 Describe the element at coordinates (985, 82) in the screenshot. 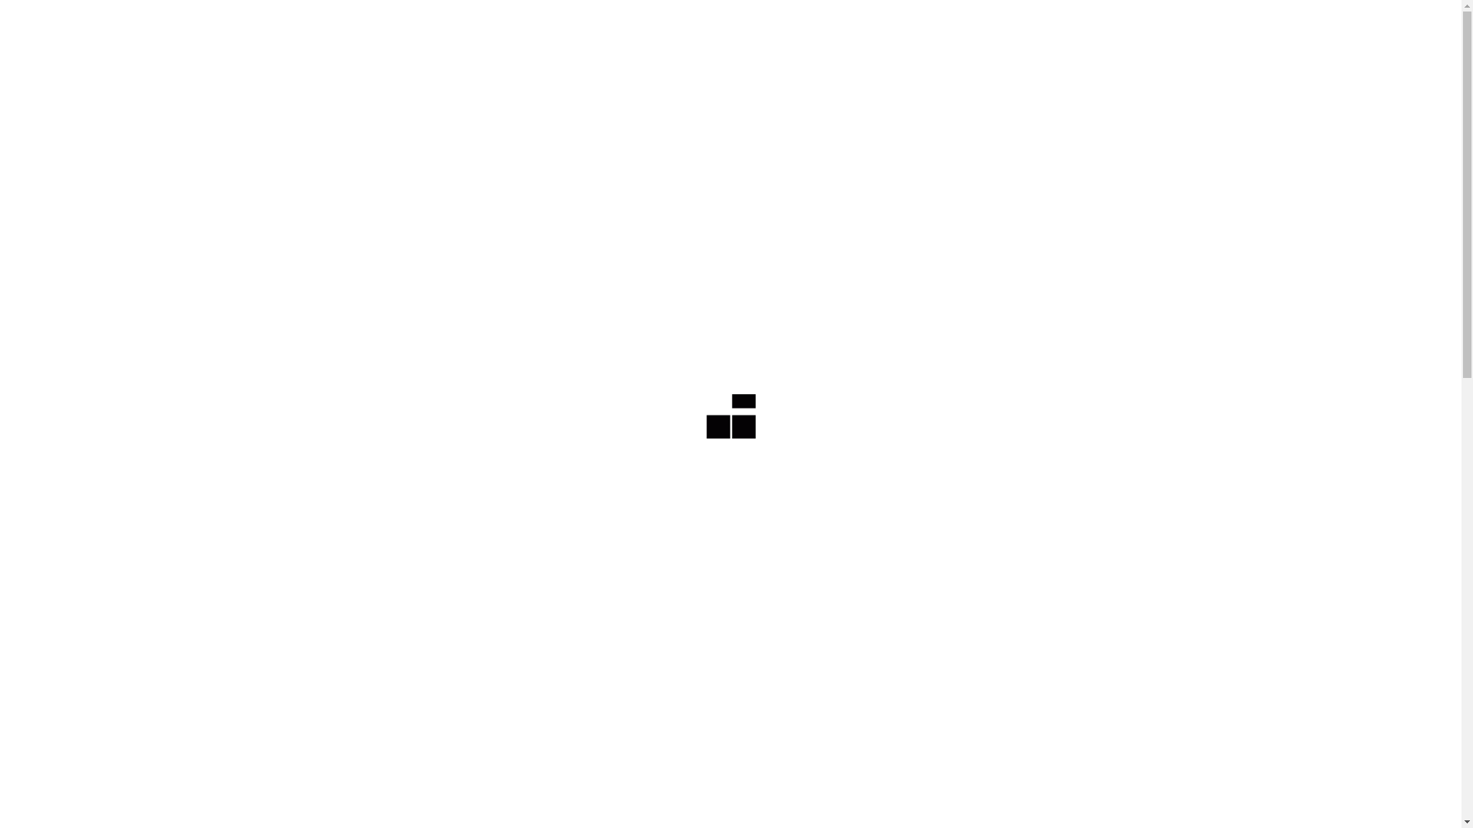

I see `HOME` at that location.